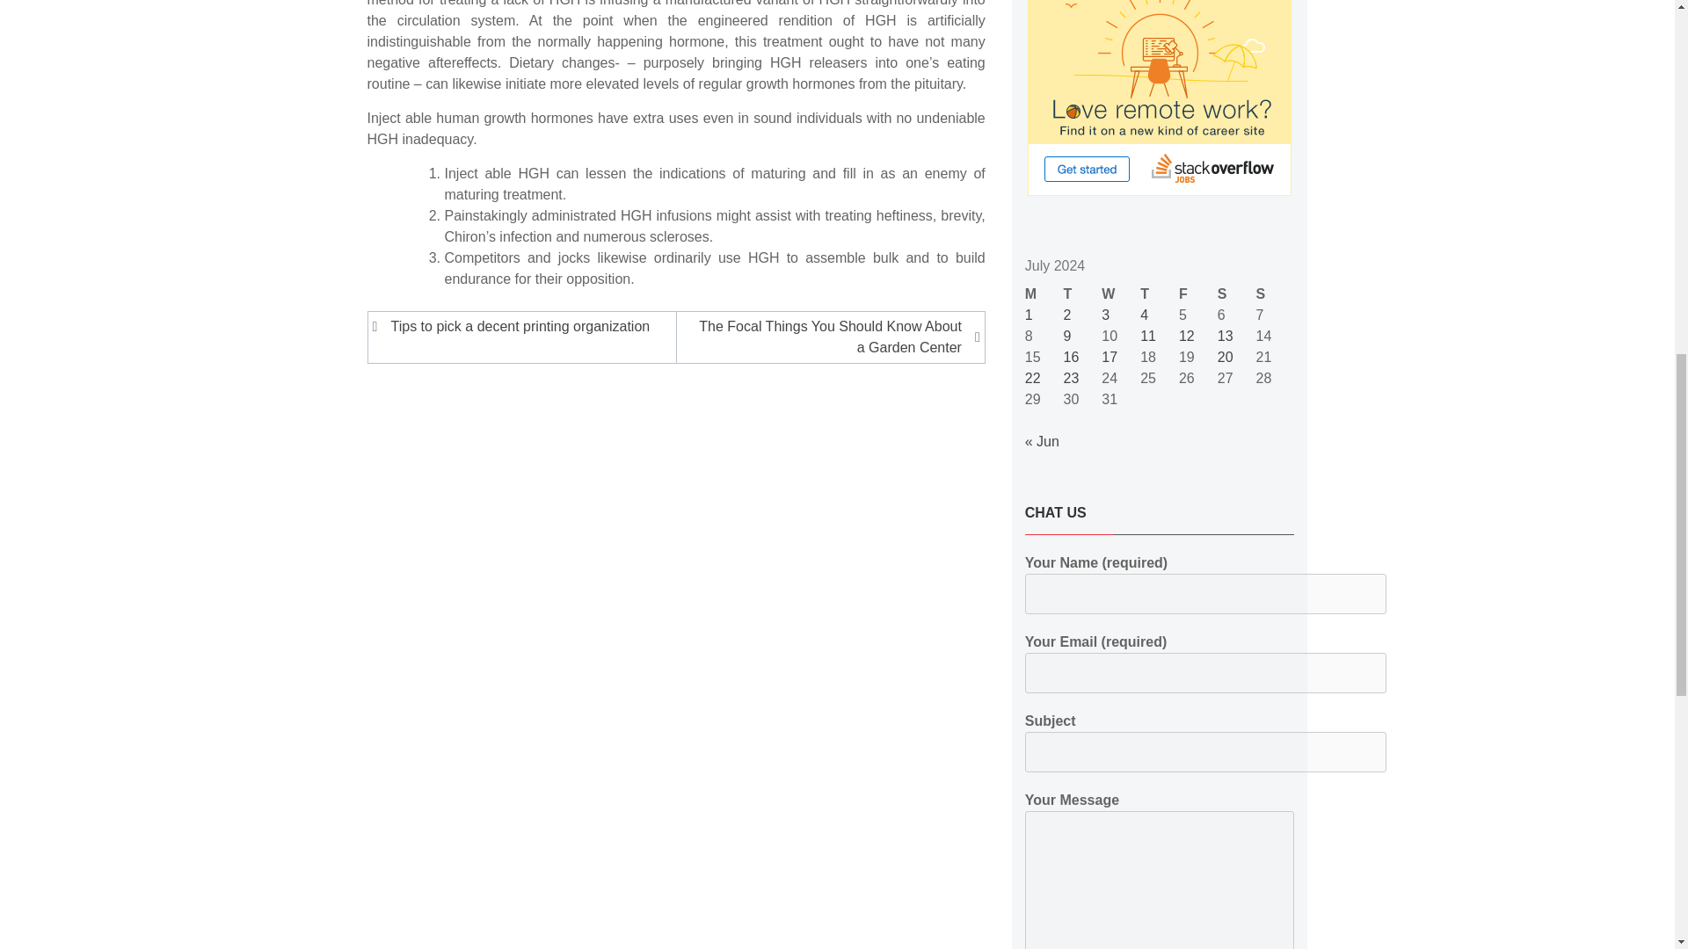 Image resolution: width=1688 pixels, height=949 pixels. I want to click on Monday, so click(1044, 293).